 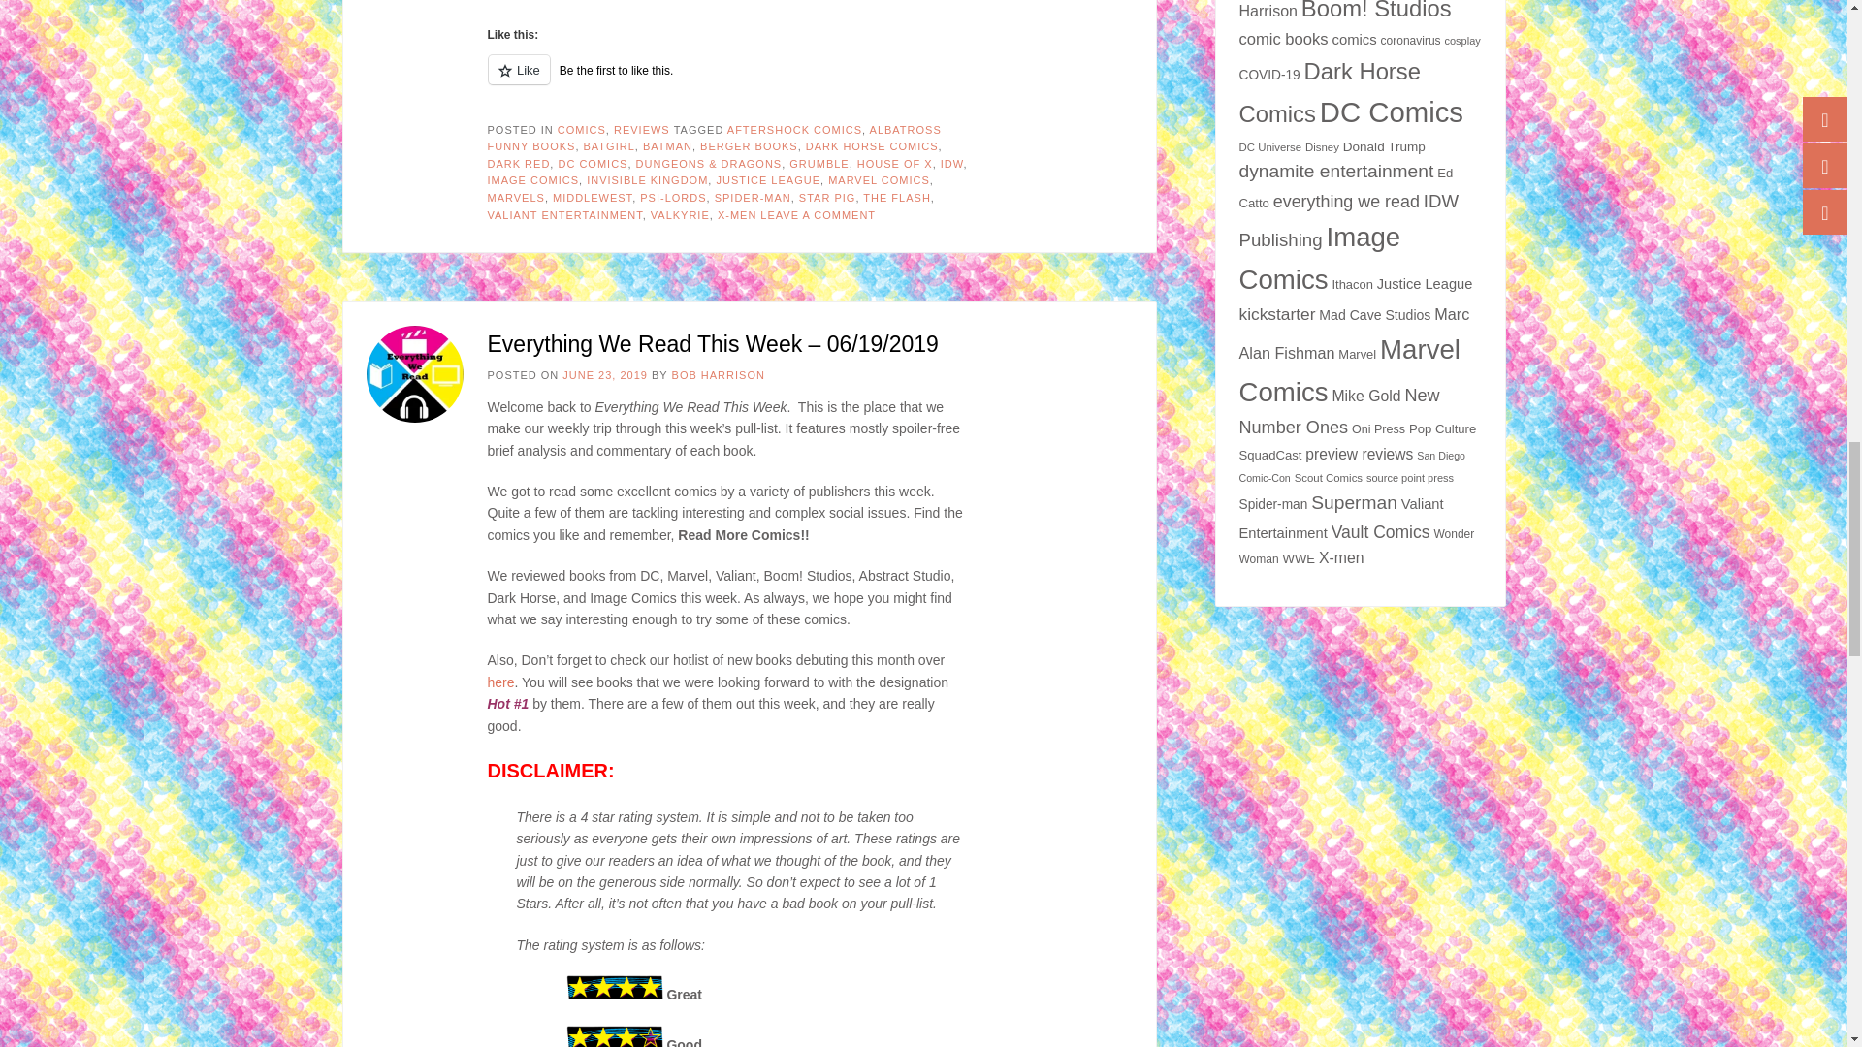 I want to click on Like or Reblog, so click(x=727, y=81).